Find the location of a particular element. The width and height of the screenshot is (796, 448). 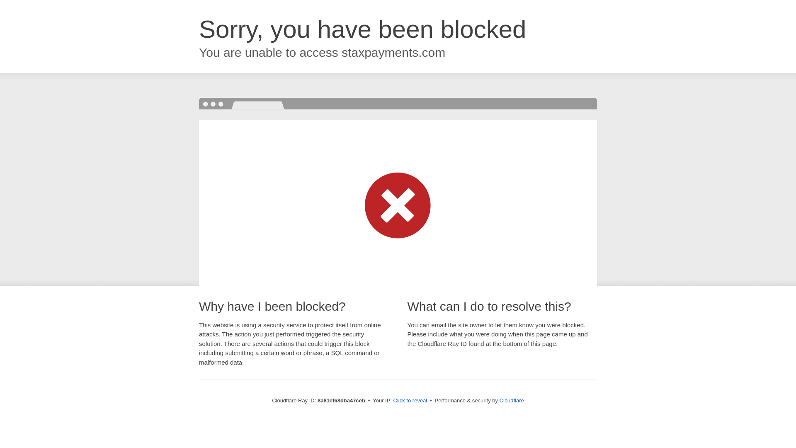

Cloudflare is located at coordinates (512, 400).